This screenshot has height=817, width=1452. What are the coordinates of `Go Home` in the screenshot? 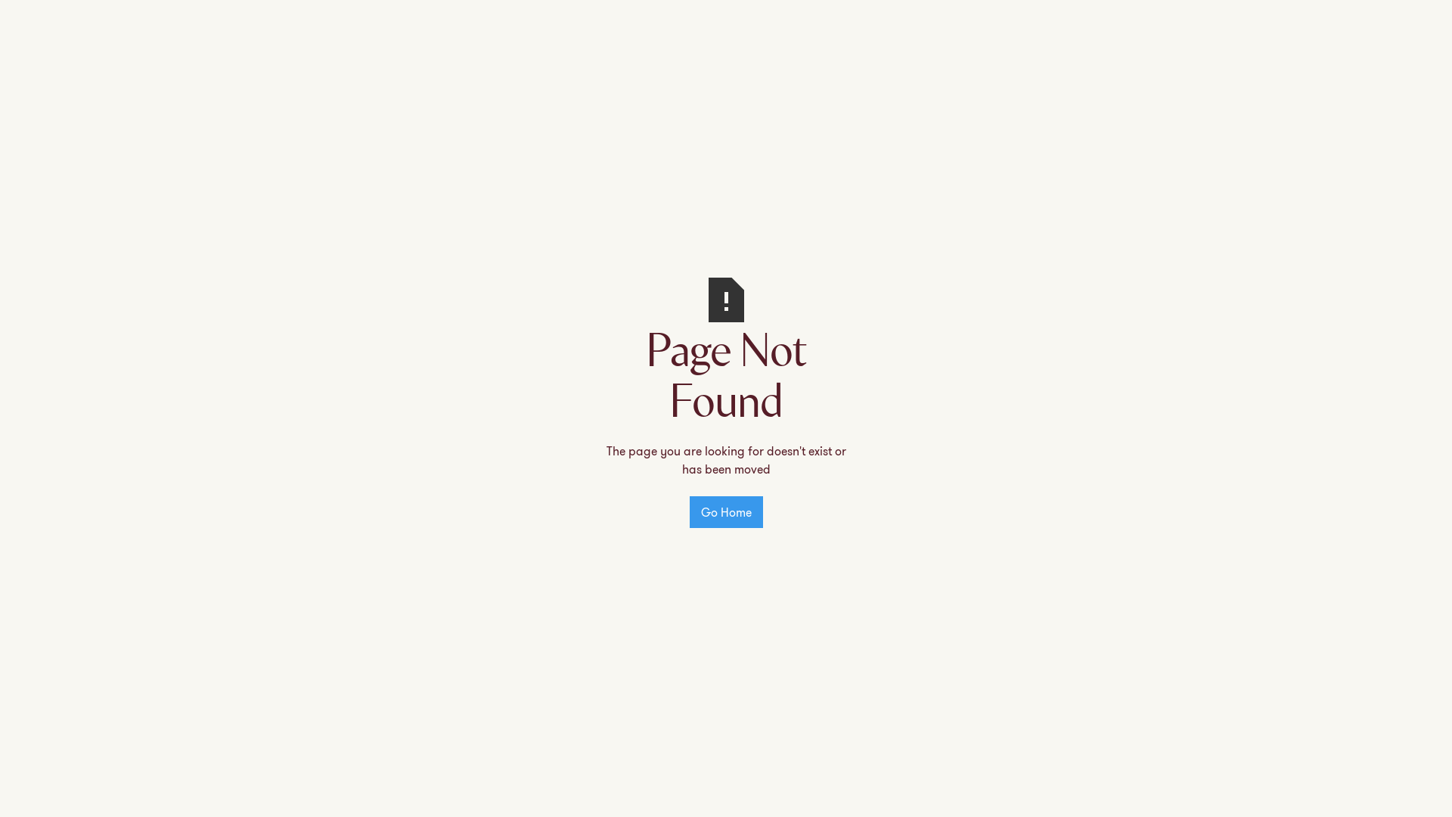 It's located at (726, 512).